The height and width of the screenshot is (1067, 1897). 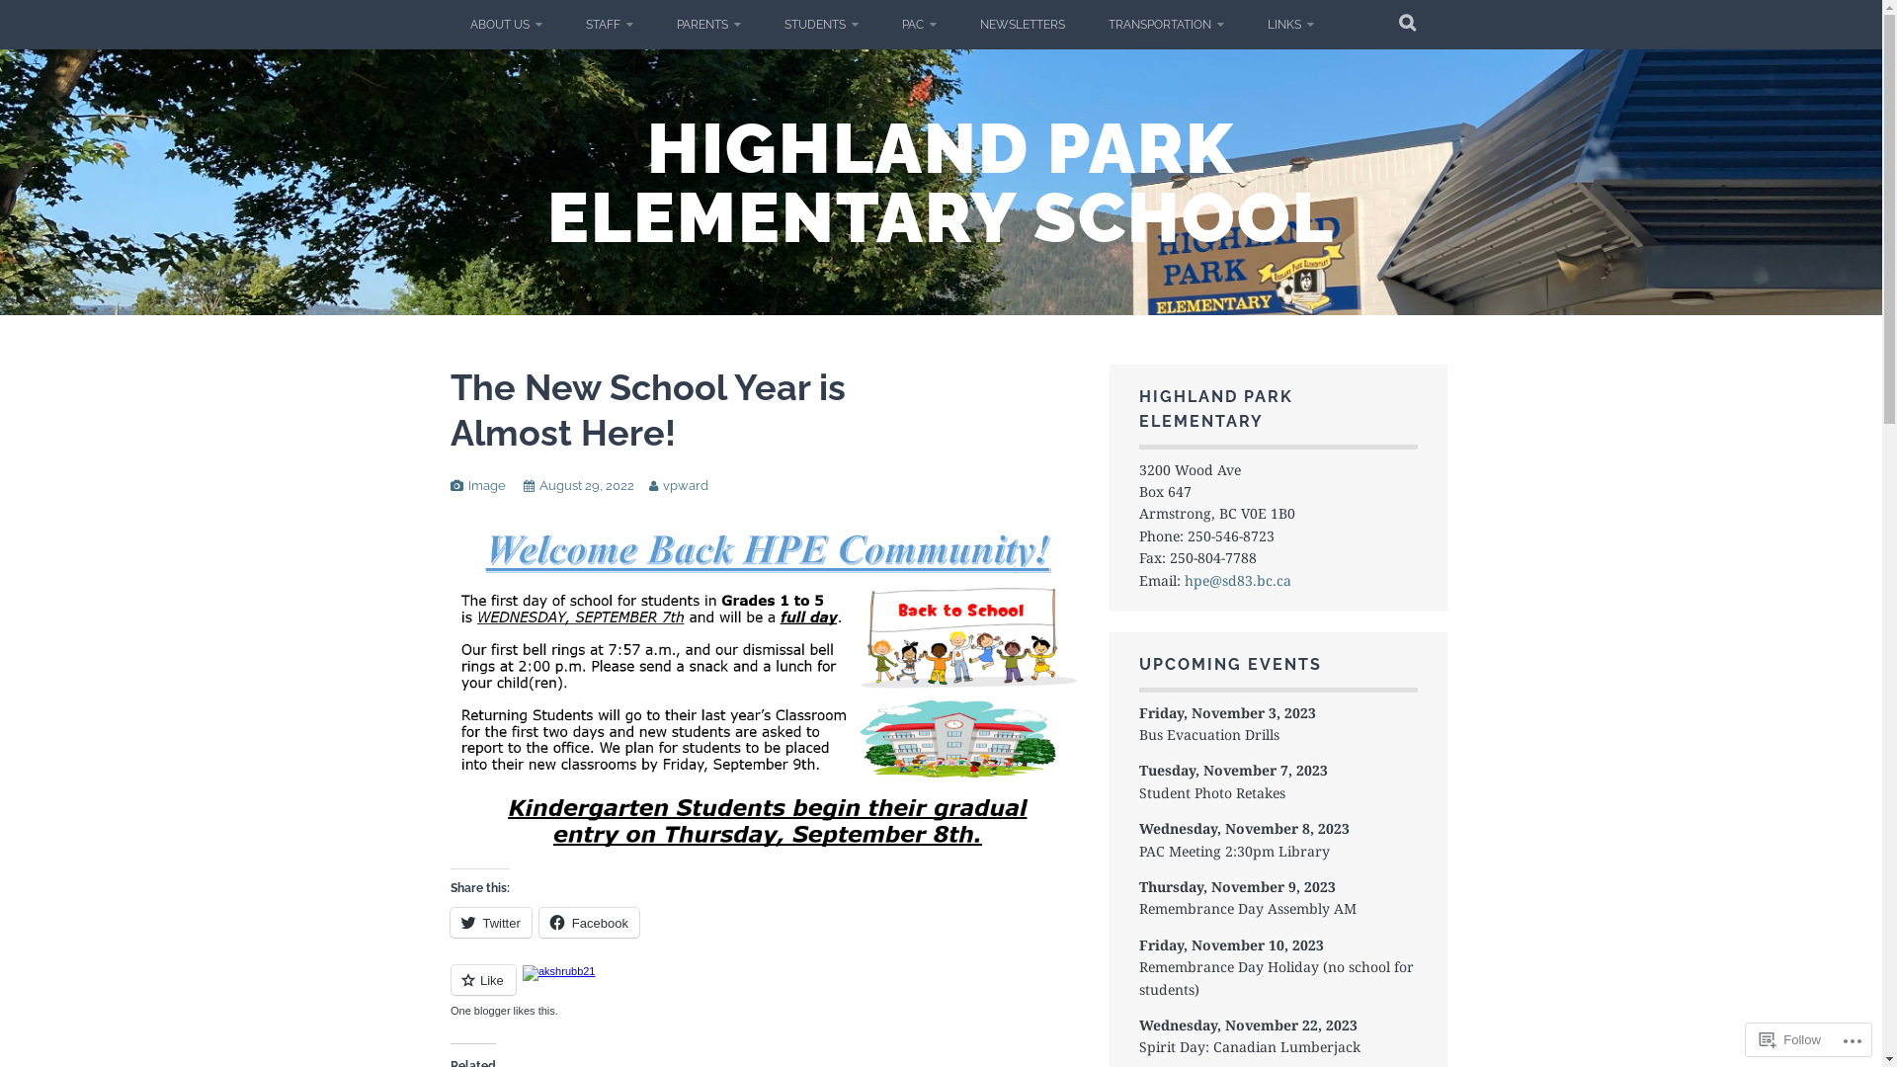 I want to click on ABOUT US, so click(x=506, y=25).